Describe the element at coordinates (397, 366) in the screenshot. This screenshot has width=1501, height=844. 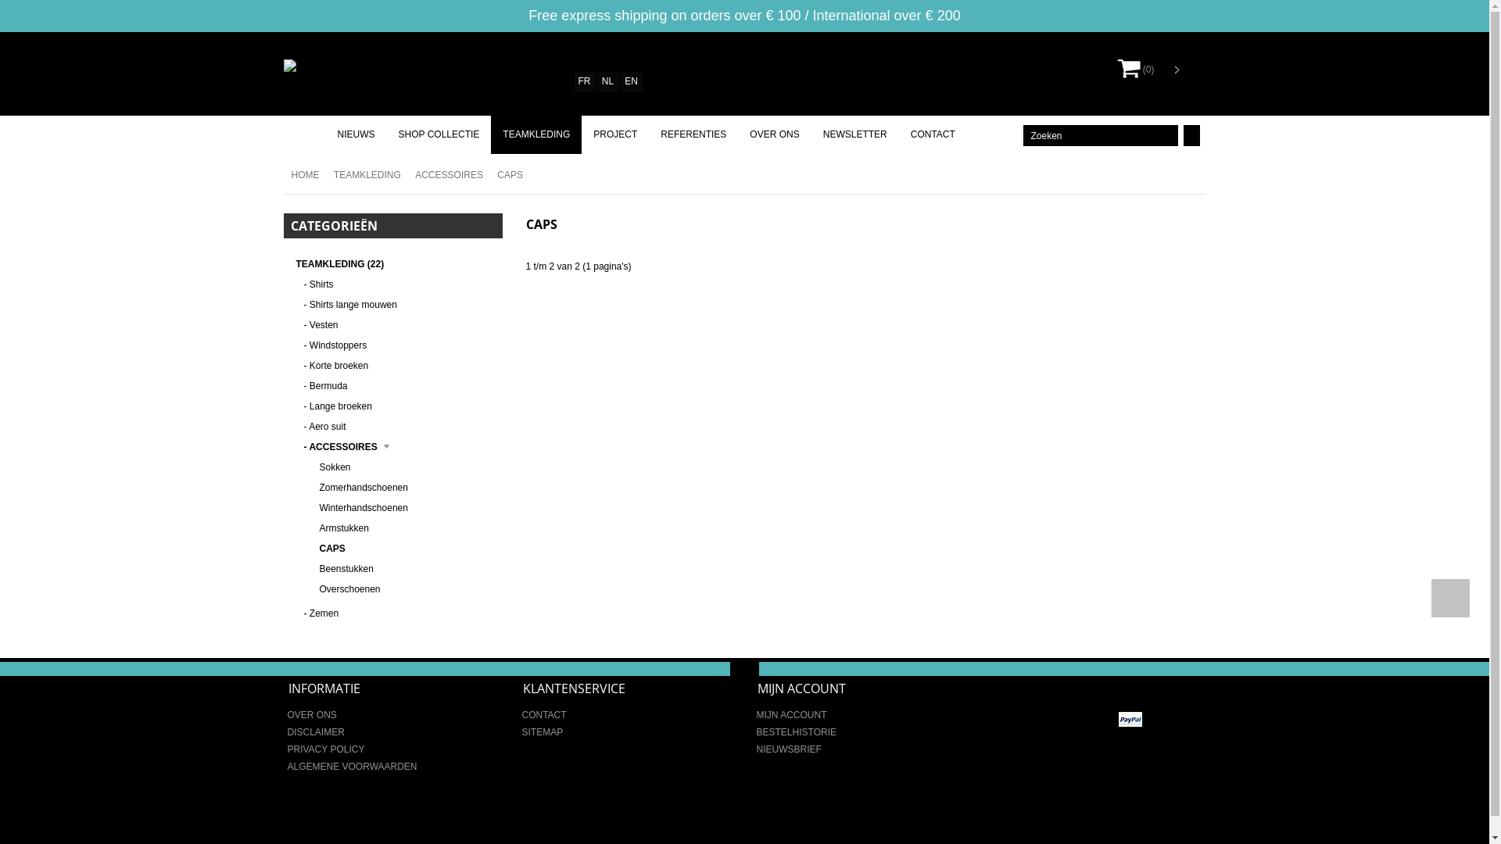
I see `- Korte broeken` at that location.